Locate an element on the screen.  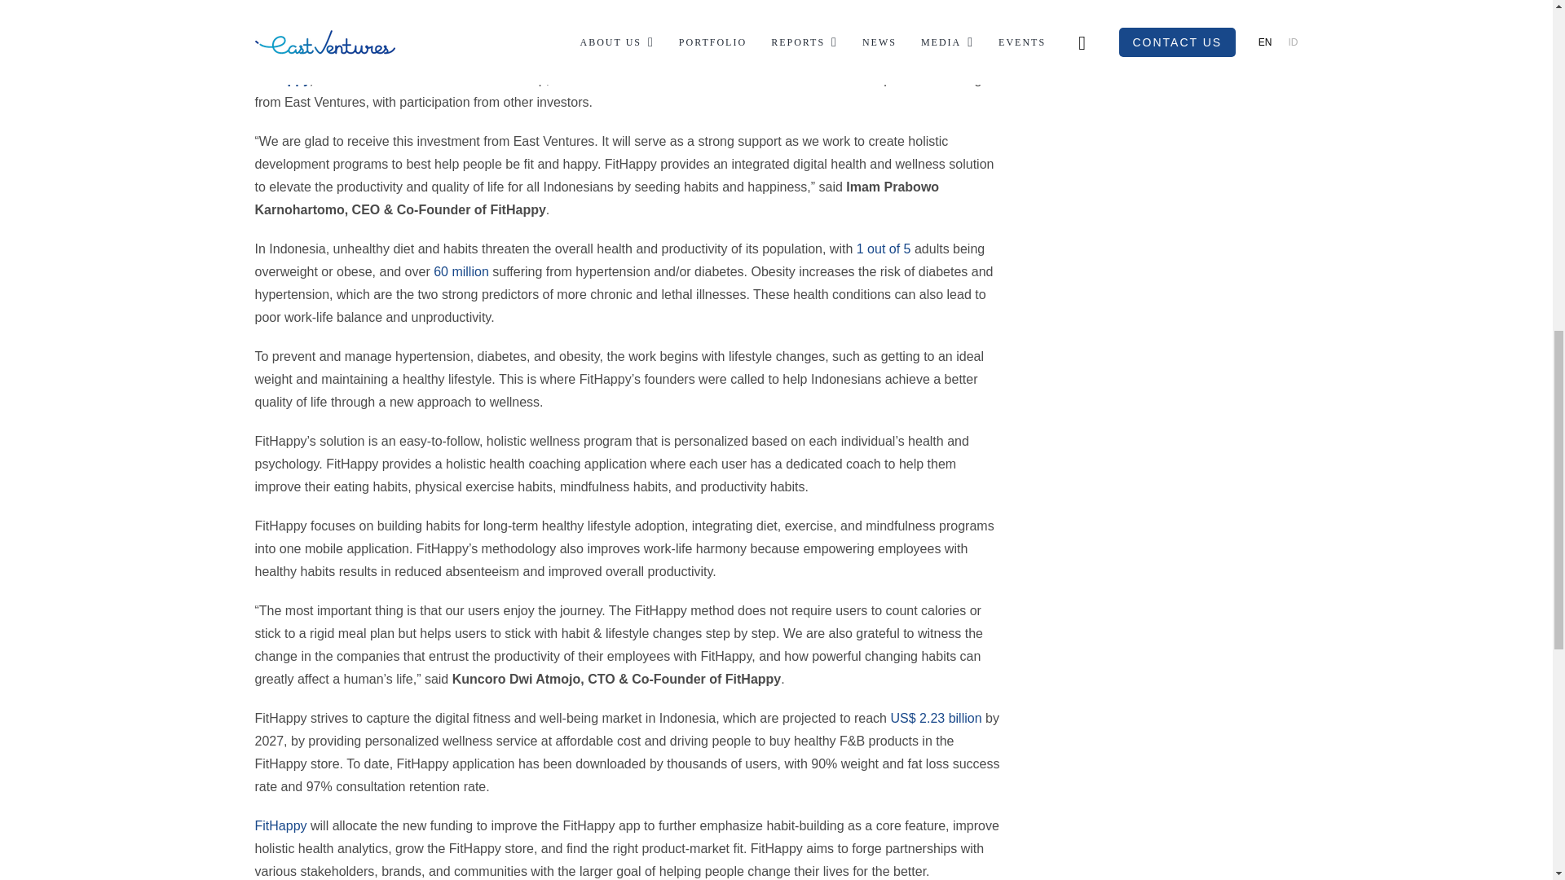
FitHappy is located at coordinates (280, 825).